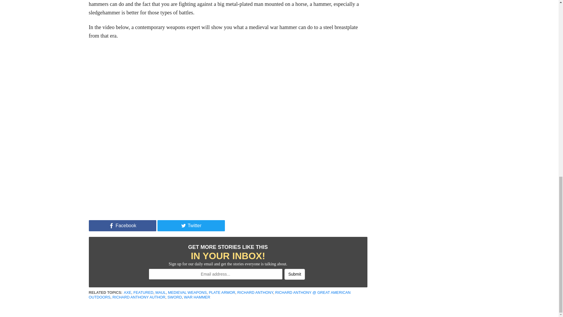 The image size is (563, 317). I want to click on Submit, so click(294, 274).